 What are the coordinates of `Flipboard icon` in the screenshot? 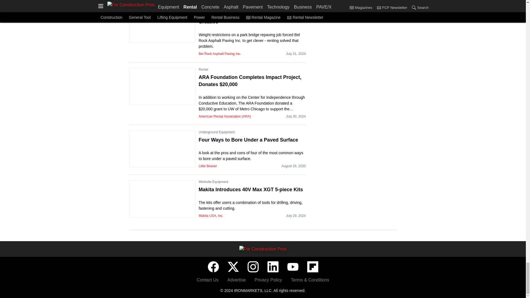 It's located at (312, 267).